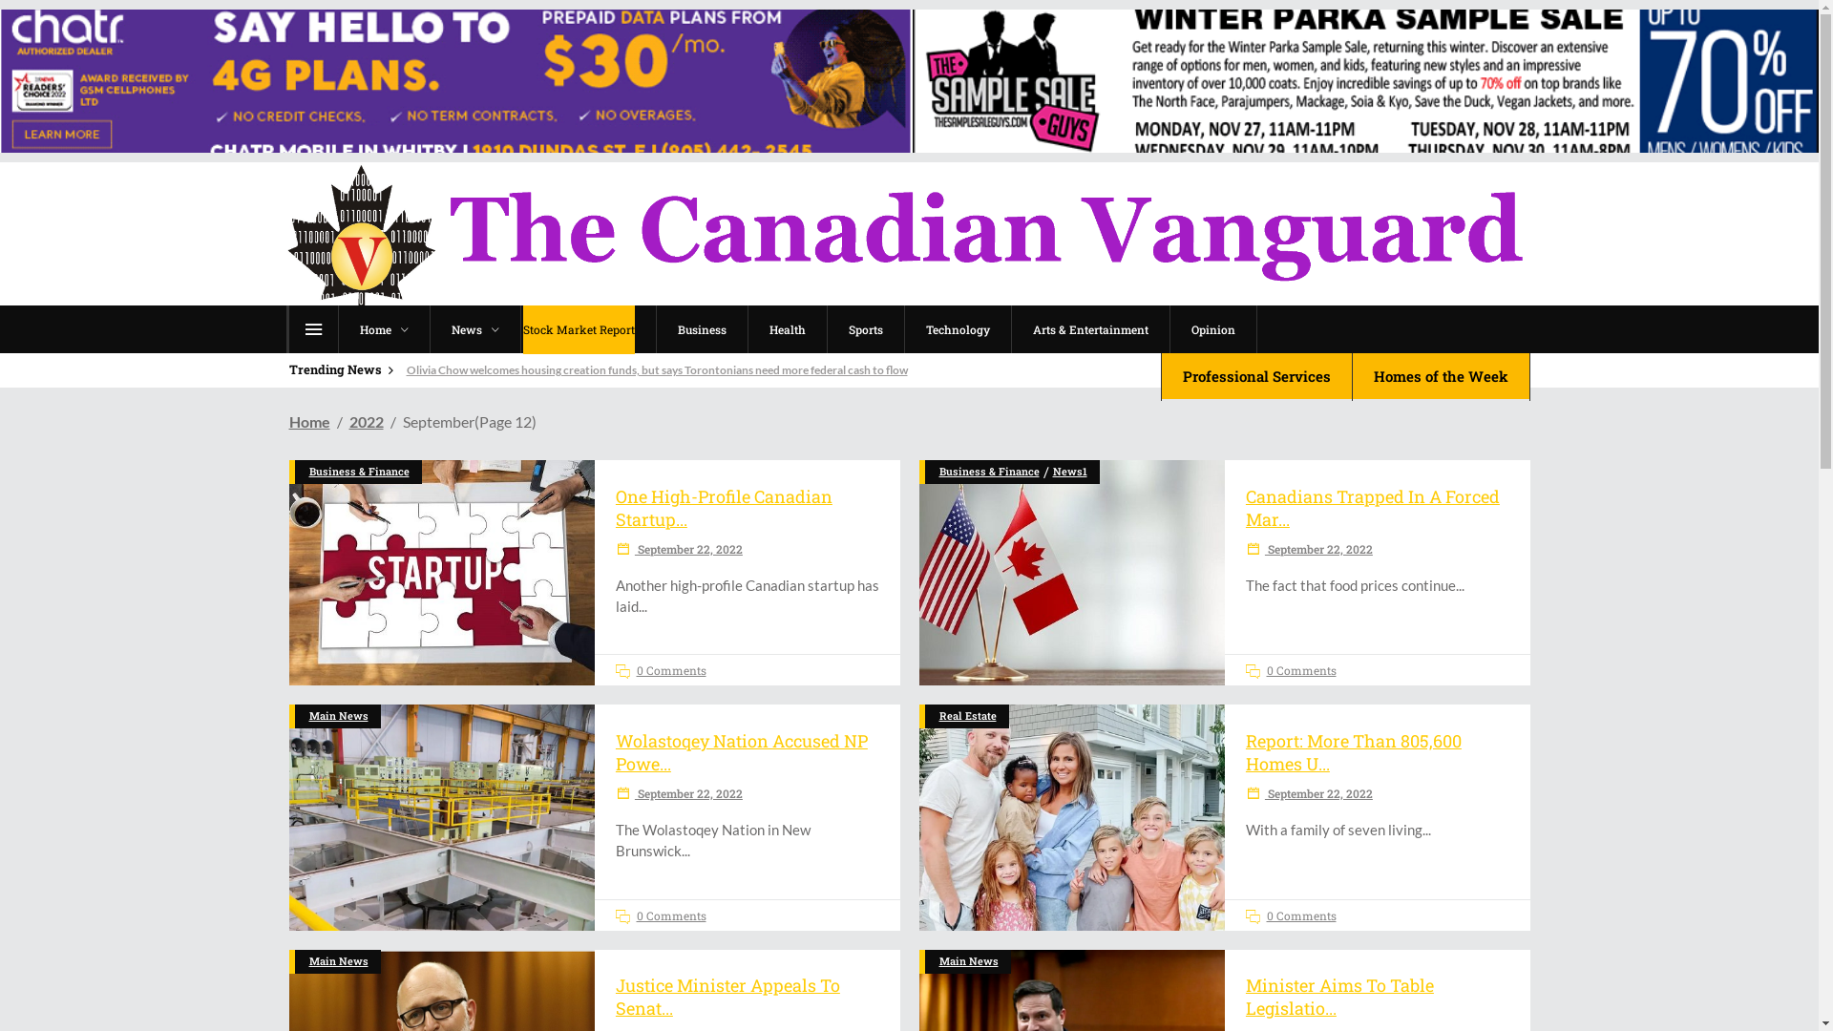 The width and height of the screenshot is (1833, 1031). What do you see at coordinates (989, 472) in the screenshot?
I see `Business & Finance` at bounding box center [989, 472].